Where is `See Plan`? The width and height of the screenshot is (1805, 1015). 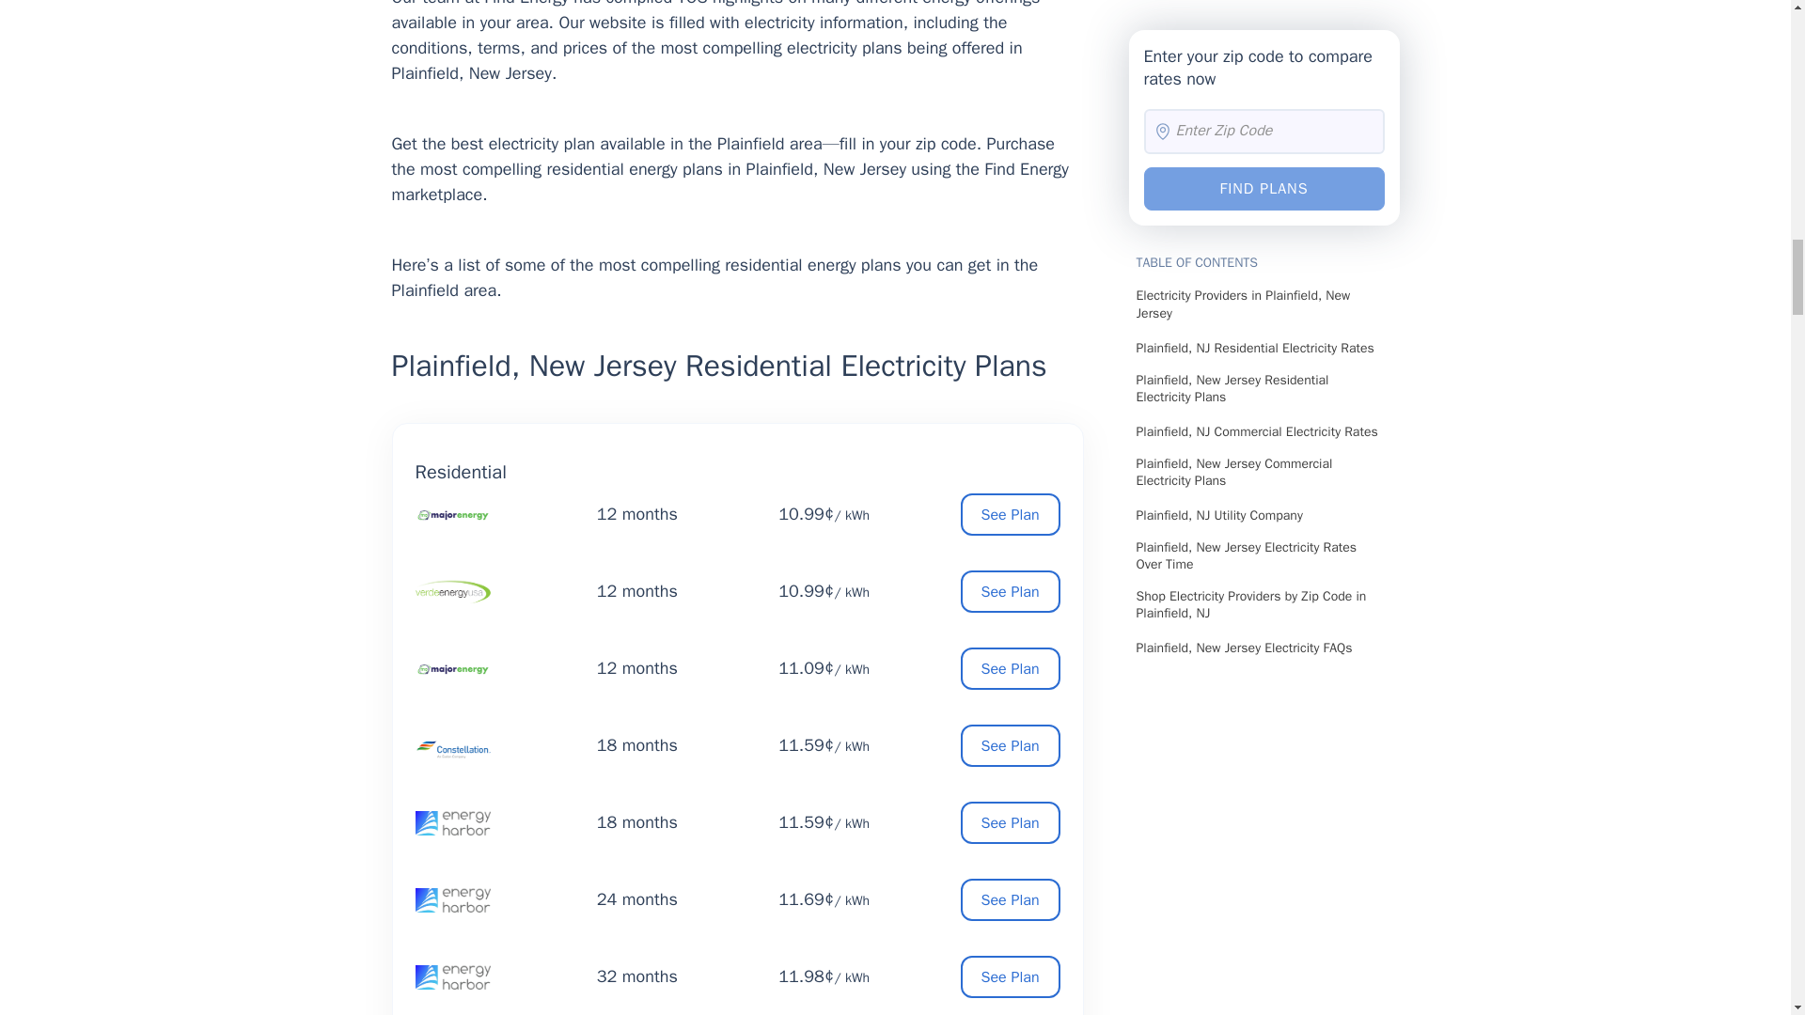
See Plan is located at coordinates (1010, 899).